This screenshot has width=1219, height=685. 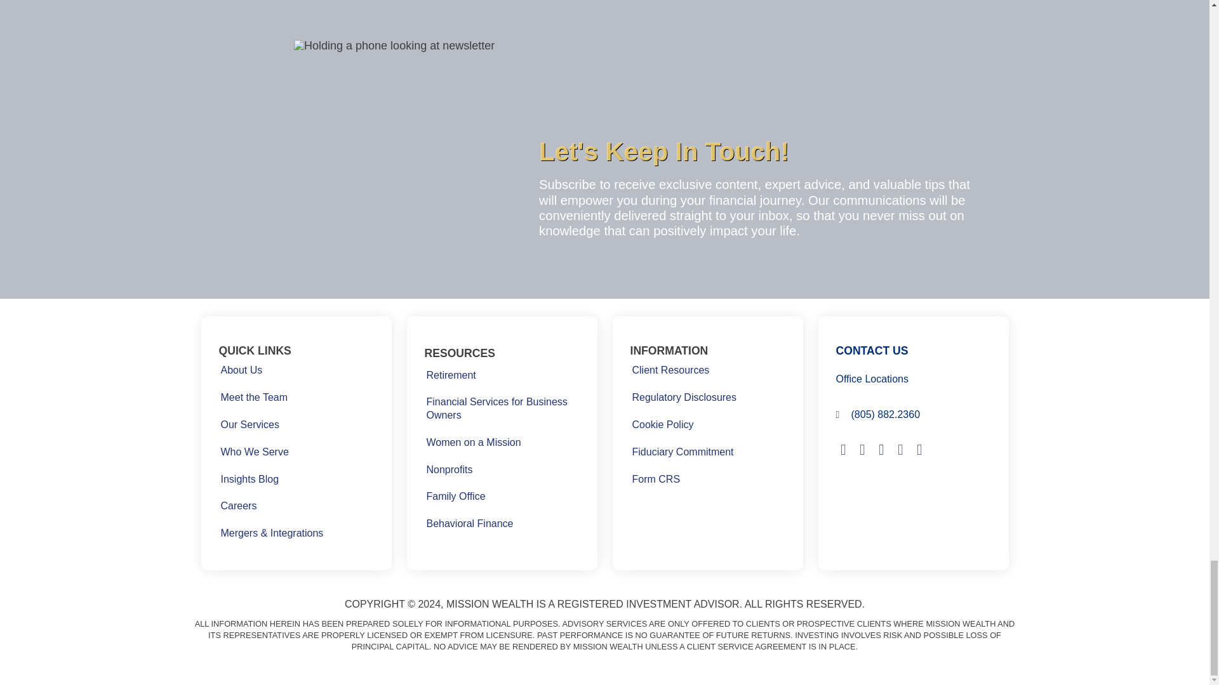 I want to click on Meet the Team, so click(x=254, y=398).